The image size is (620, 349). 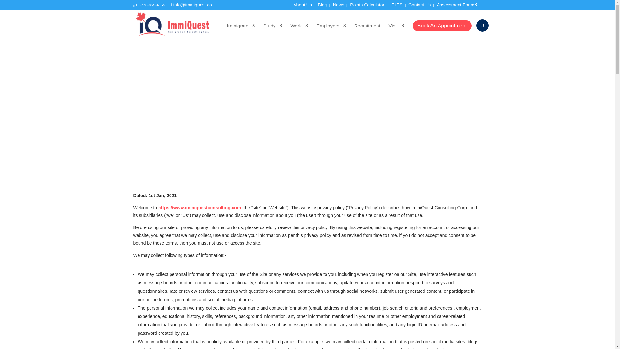 What do you see at coordinates (338, 6) in the screenshot?
I see `News` at bounding box center [338, 6].